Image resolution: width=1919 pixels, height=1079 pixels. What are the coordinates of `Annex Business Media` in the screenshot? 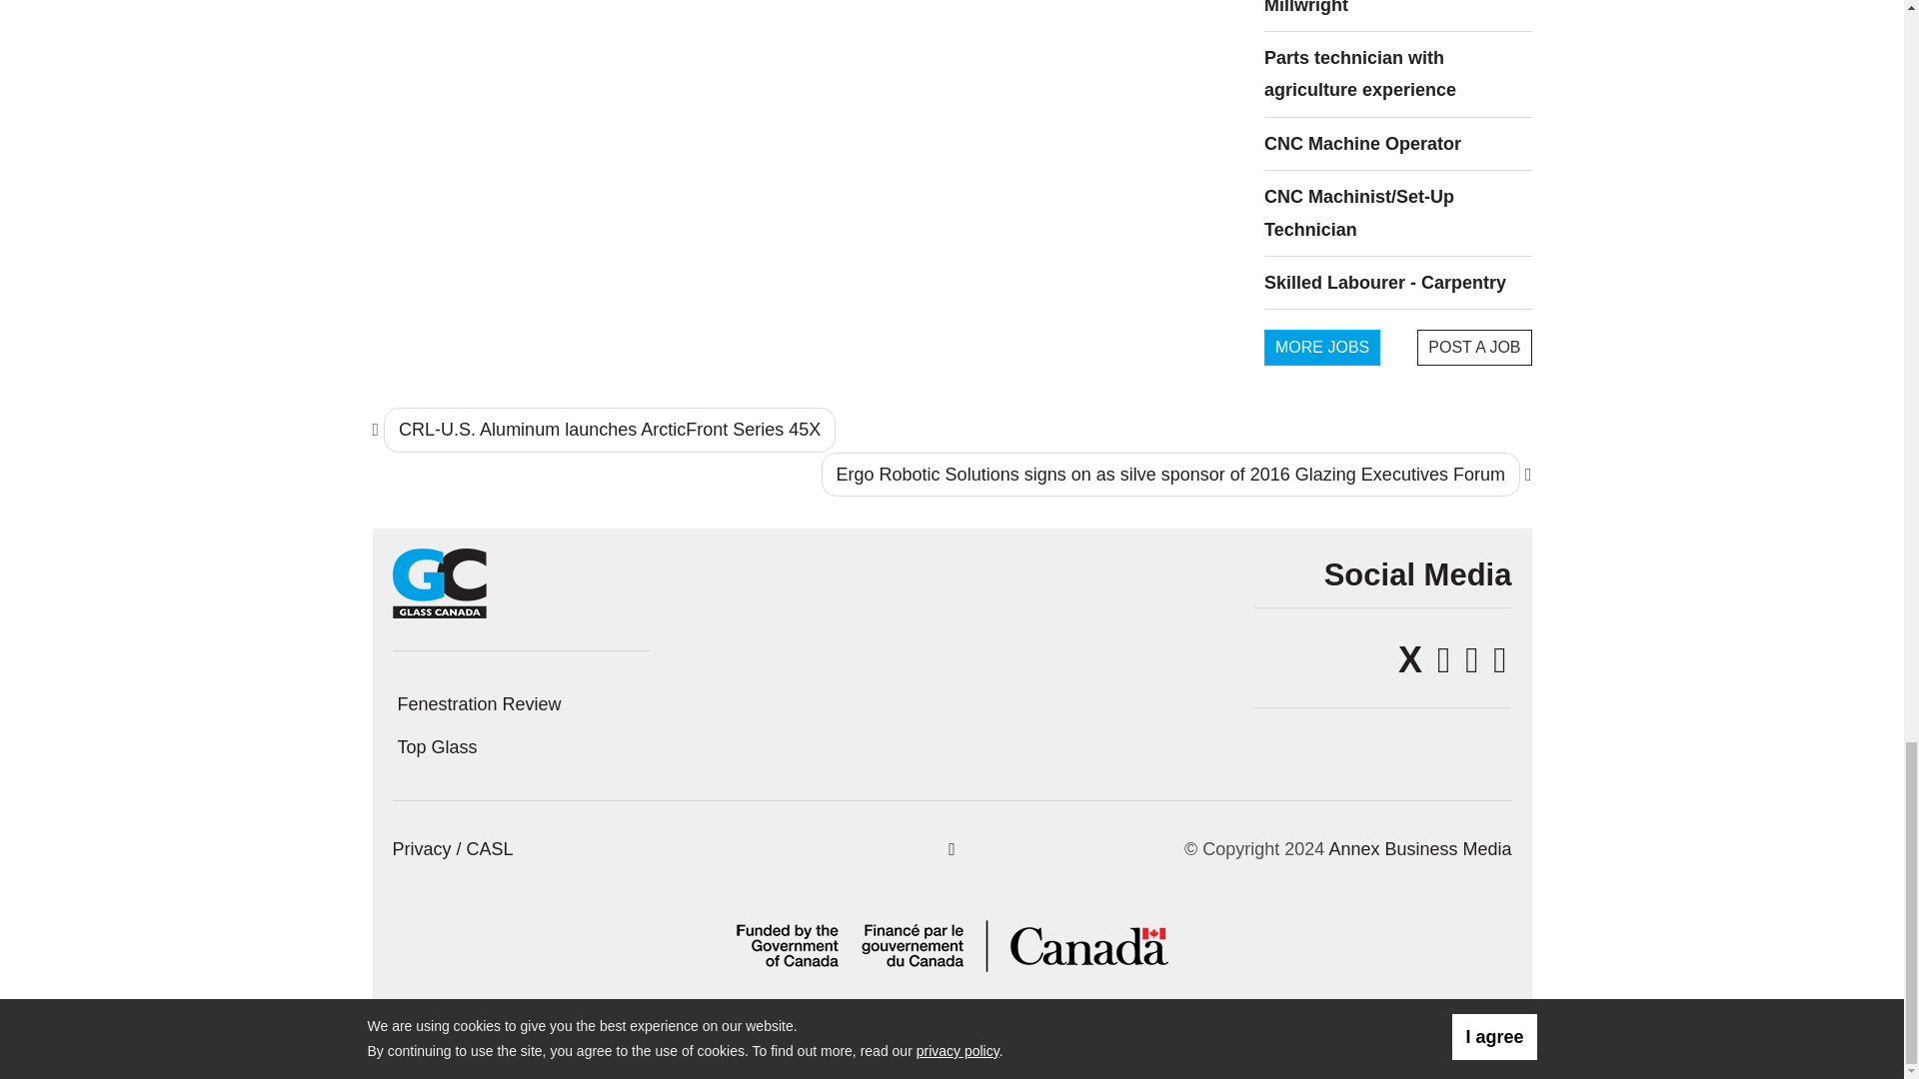 It's located at (1419, 849).